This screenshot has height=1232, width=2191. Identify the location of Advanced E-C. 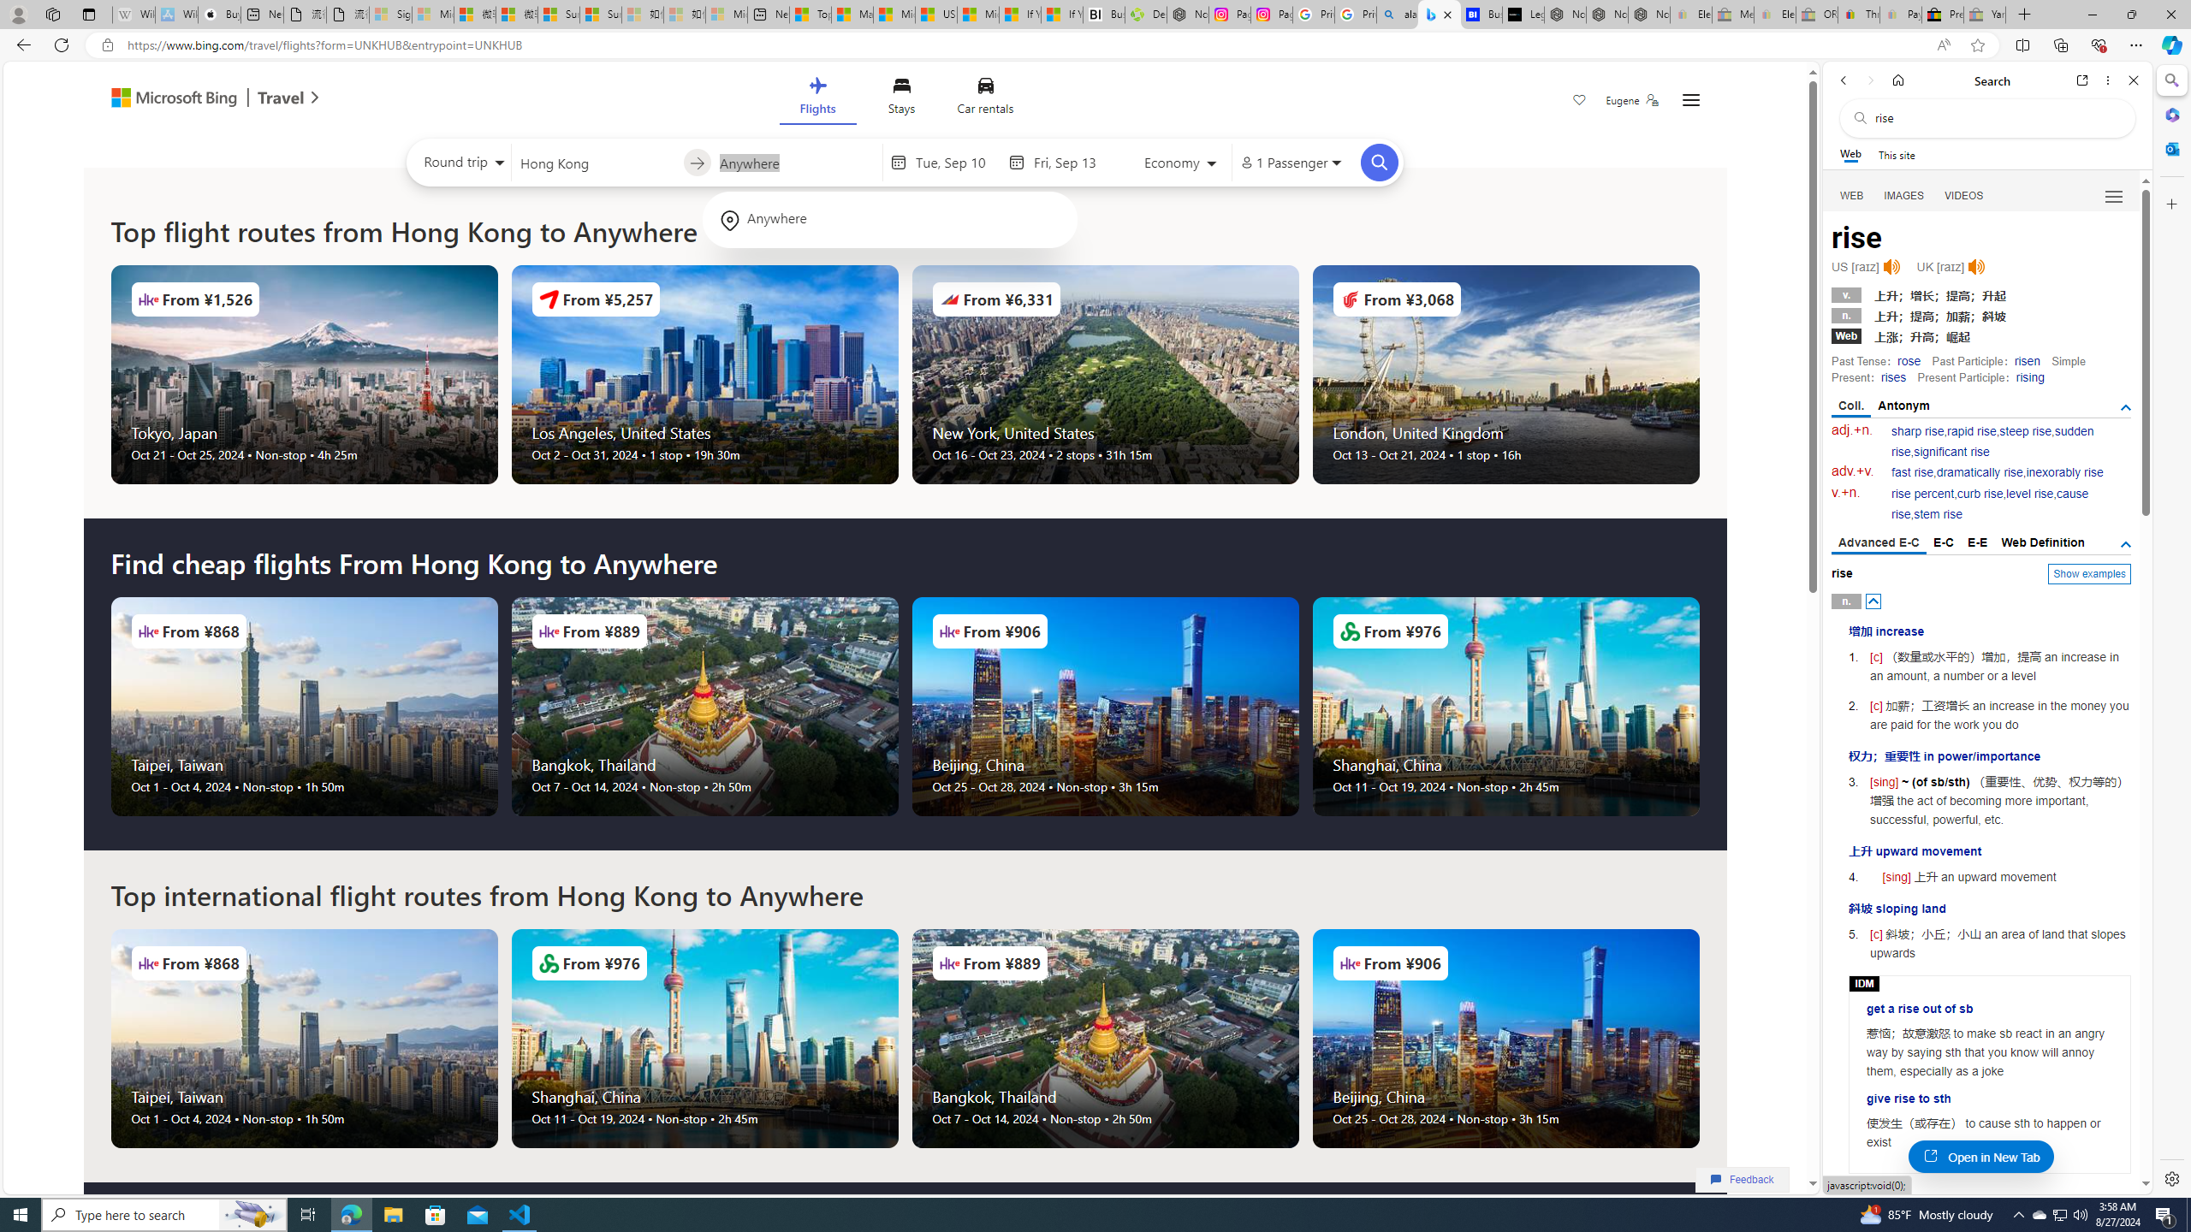
(1879, 544).